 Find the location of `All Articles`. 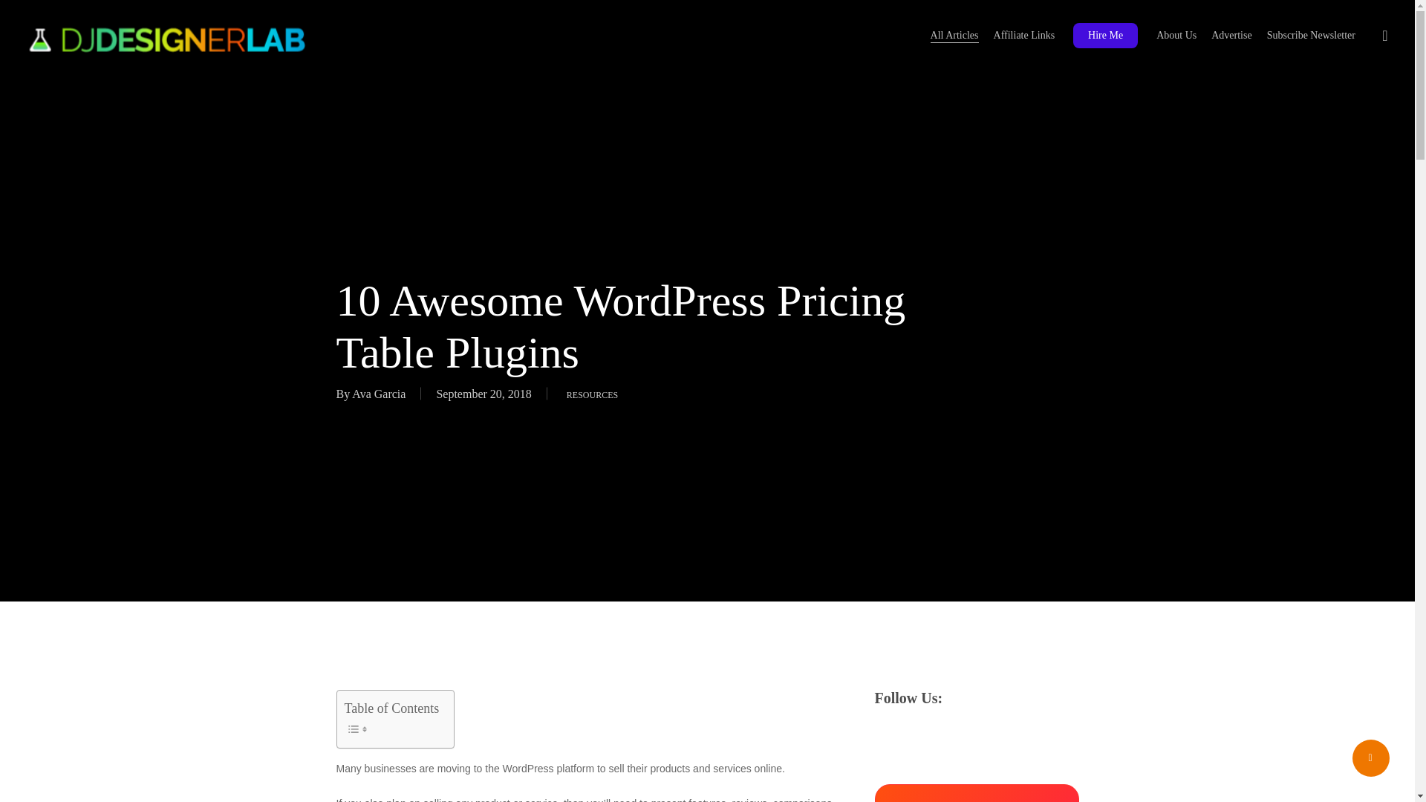

All Articles is located at coordinates (954, 36).